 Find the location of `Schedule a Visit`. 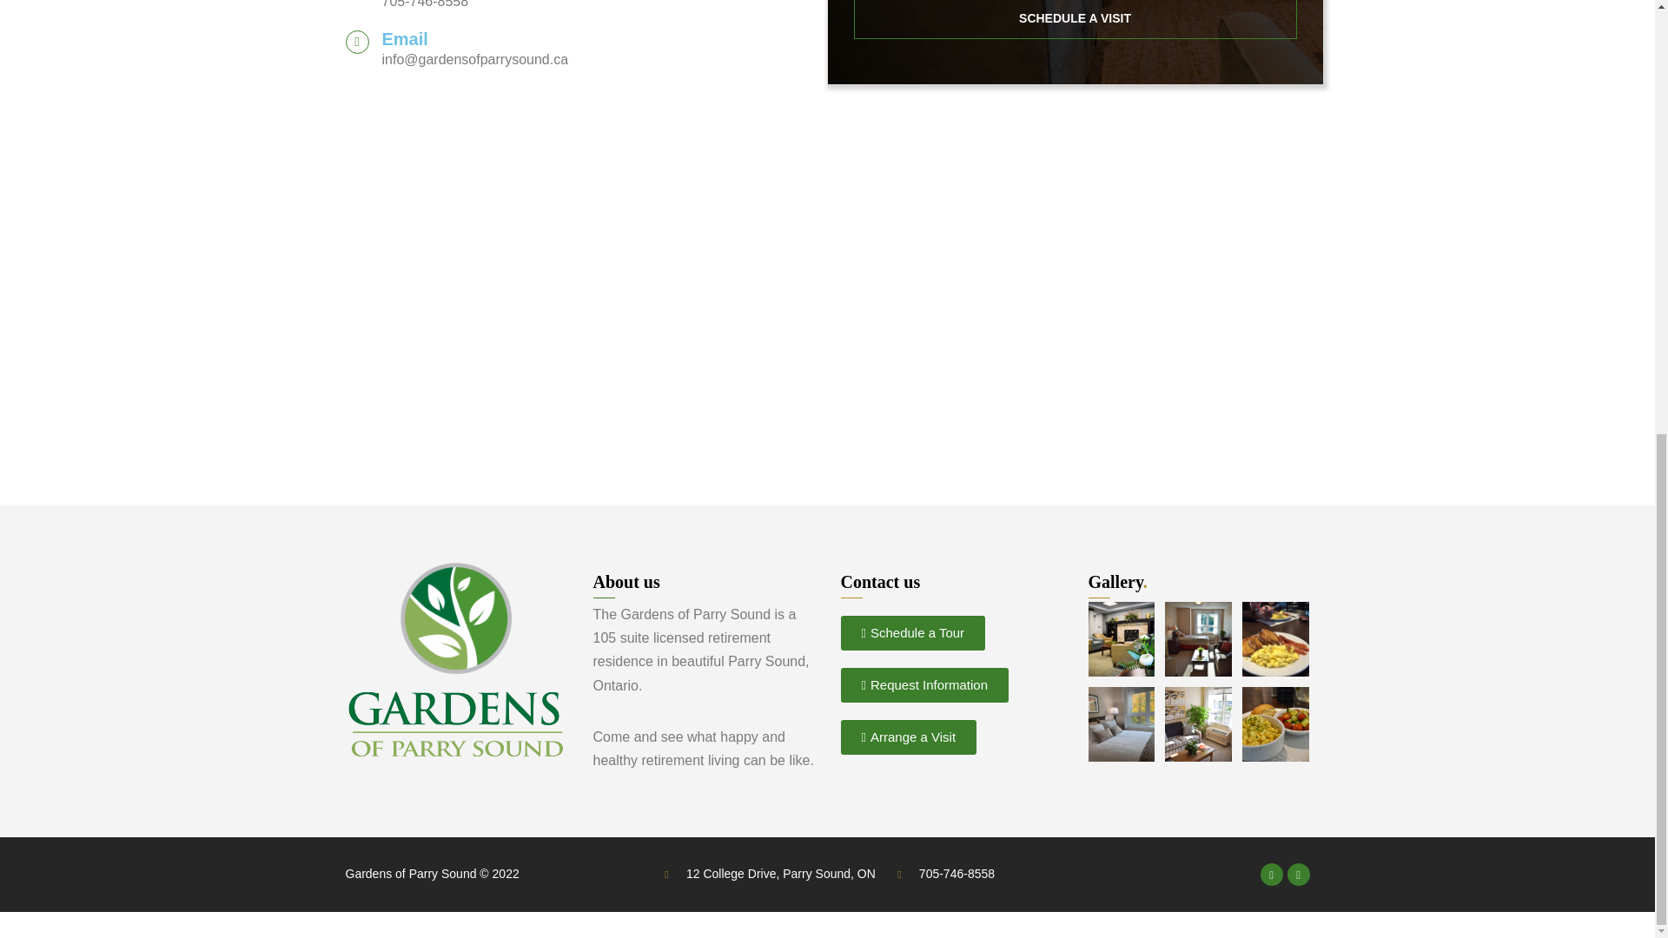

Schedule a Visit is located at coordinates (1074, 21).